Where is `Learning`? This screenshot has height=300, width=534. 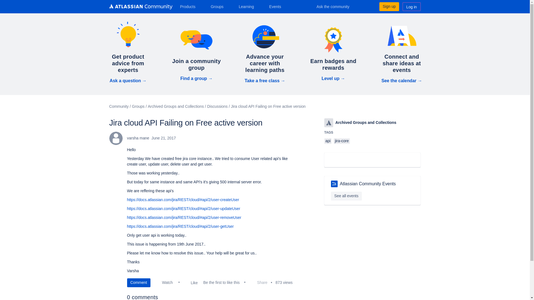 Learning is located at coordinates (248, 6).